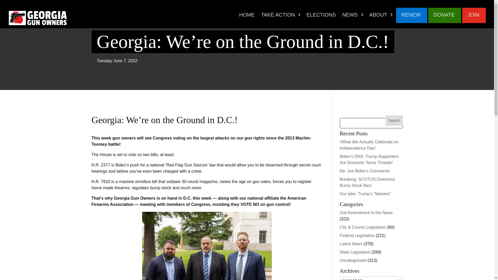 The image size is (498, 280). What do you see at coordinates (444, 18) in the screenshot?
I see `DONATE` at bounding box center [444, 18].